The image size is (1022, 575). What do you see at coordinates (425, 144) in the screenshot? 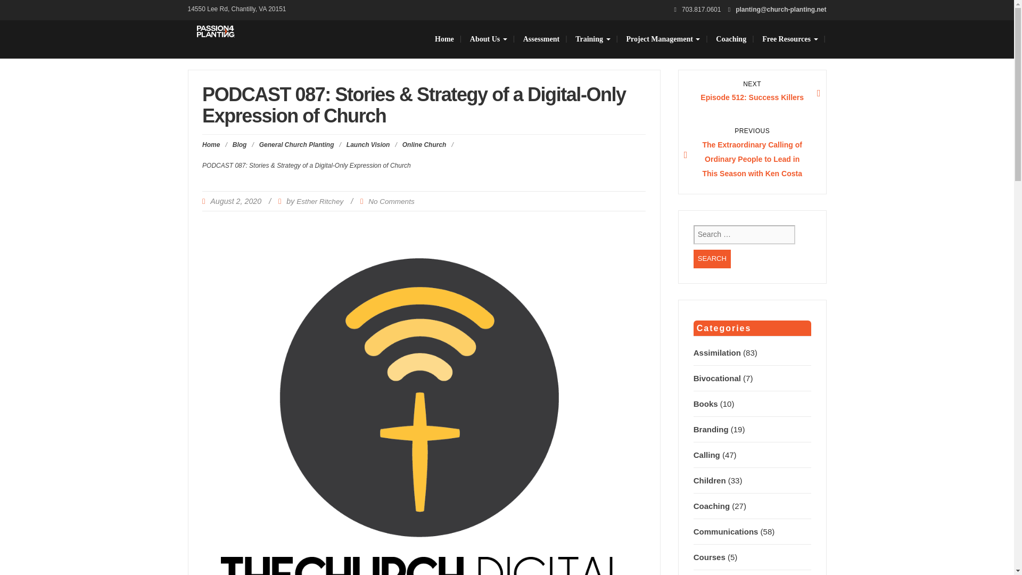
I see `Online Church` at bounding box center [425, 144].